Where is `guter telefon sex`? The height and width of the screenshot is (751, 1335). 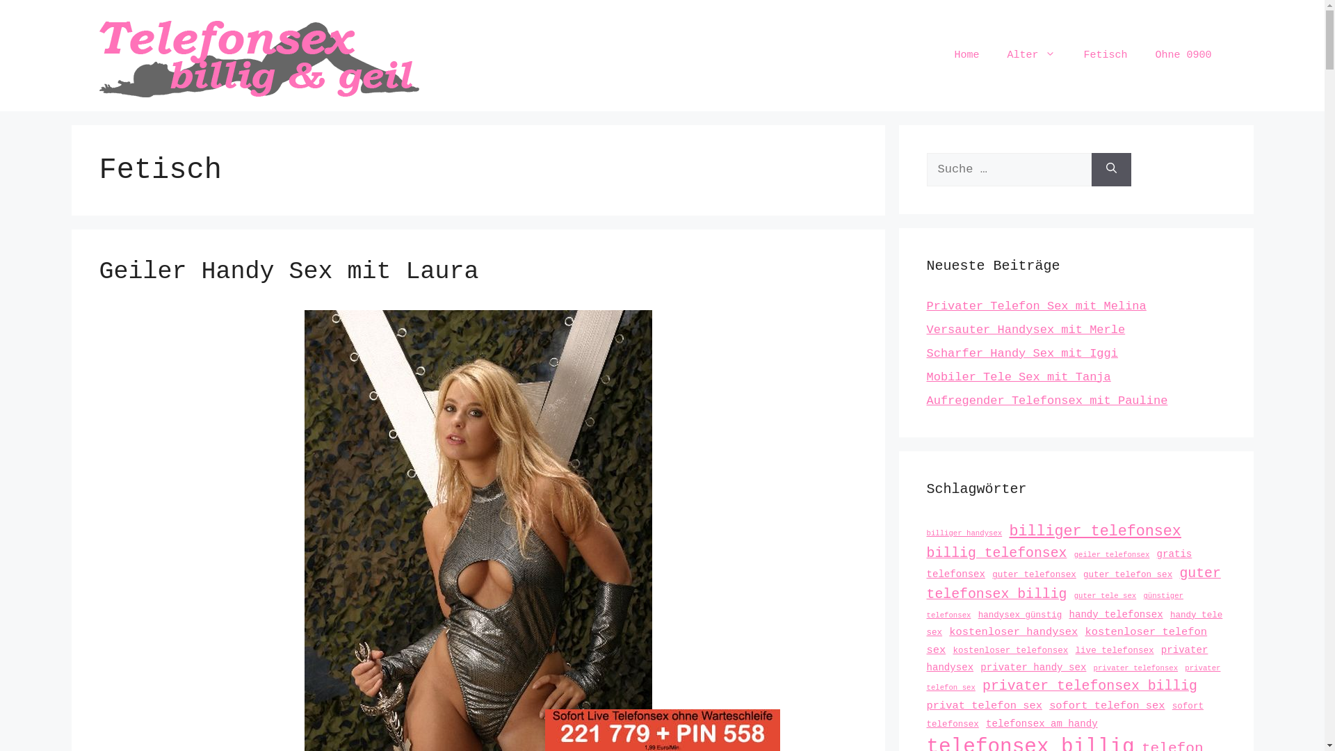 guter telefon sex is located at coordinates (1128, 575).